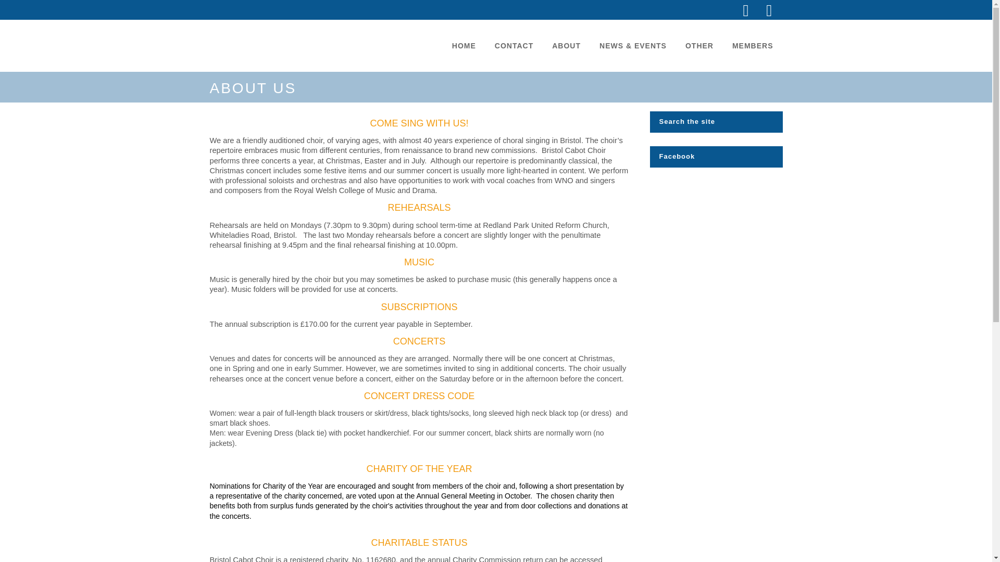 This screenshot has width=1000, height=562. What do you see at coordinates (566, 46) in the screenshot?
I see `ABOUT` at bounding box center [566, 46].